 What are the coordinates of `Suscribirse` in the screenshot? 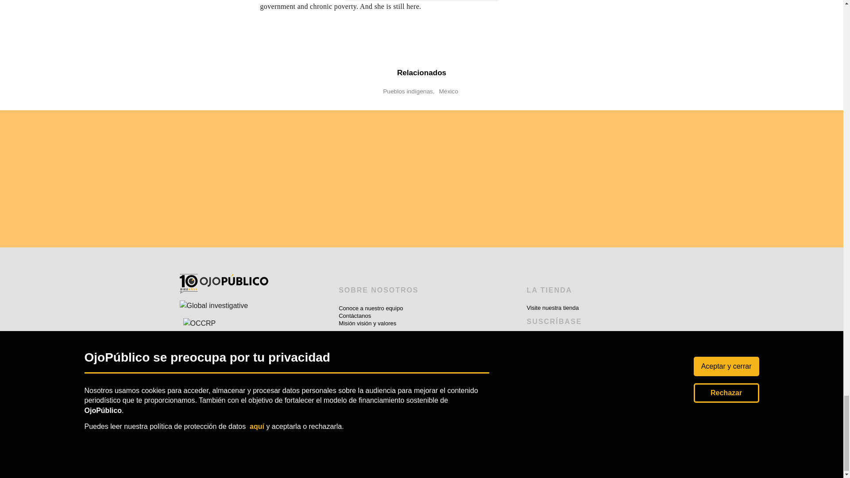 It's located at (288, 464).